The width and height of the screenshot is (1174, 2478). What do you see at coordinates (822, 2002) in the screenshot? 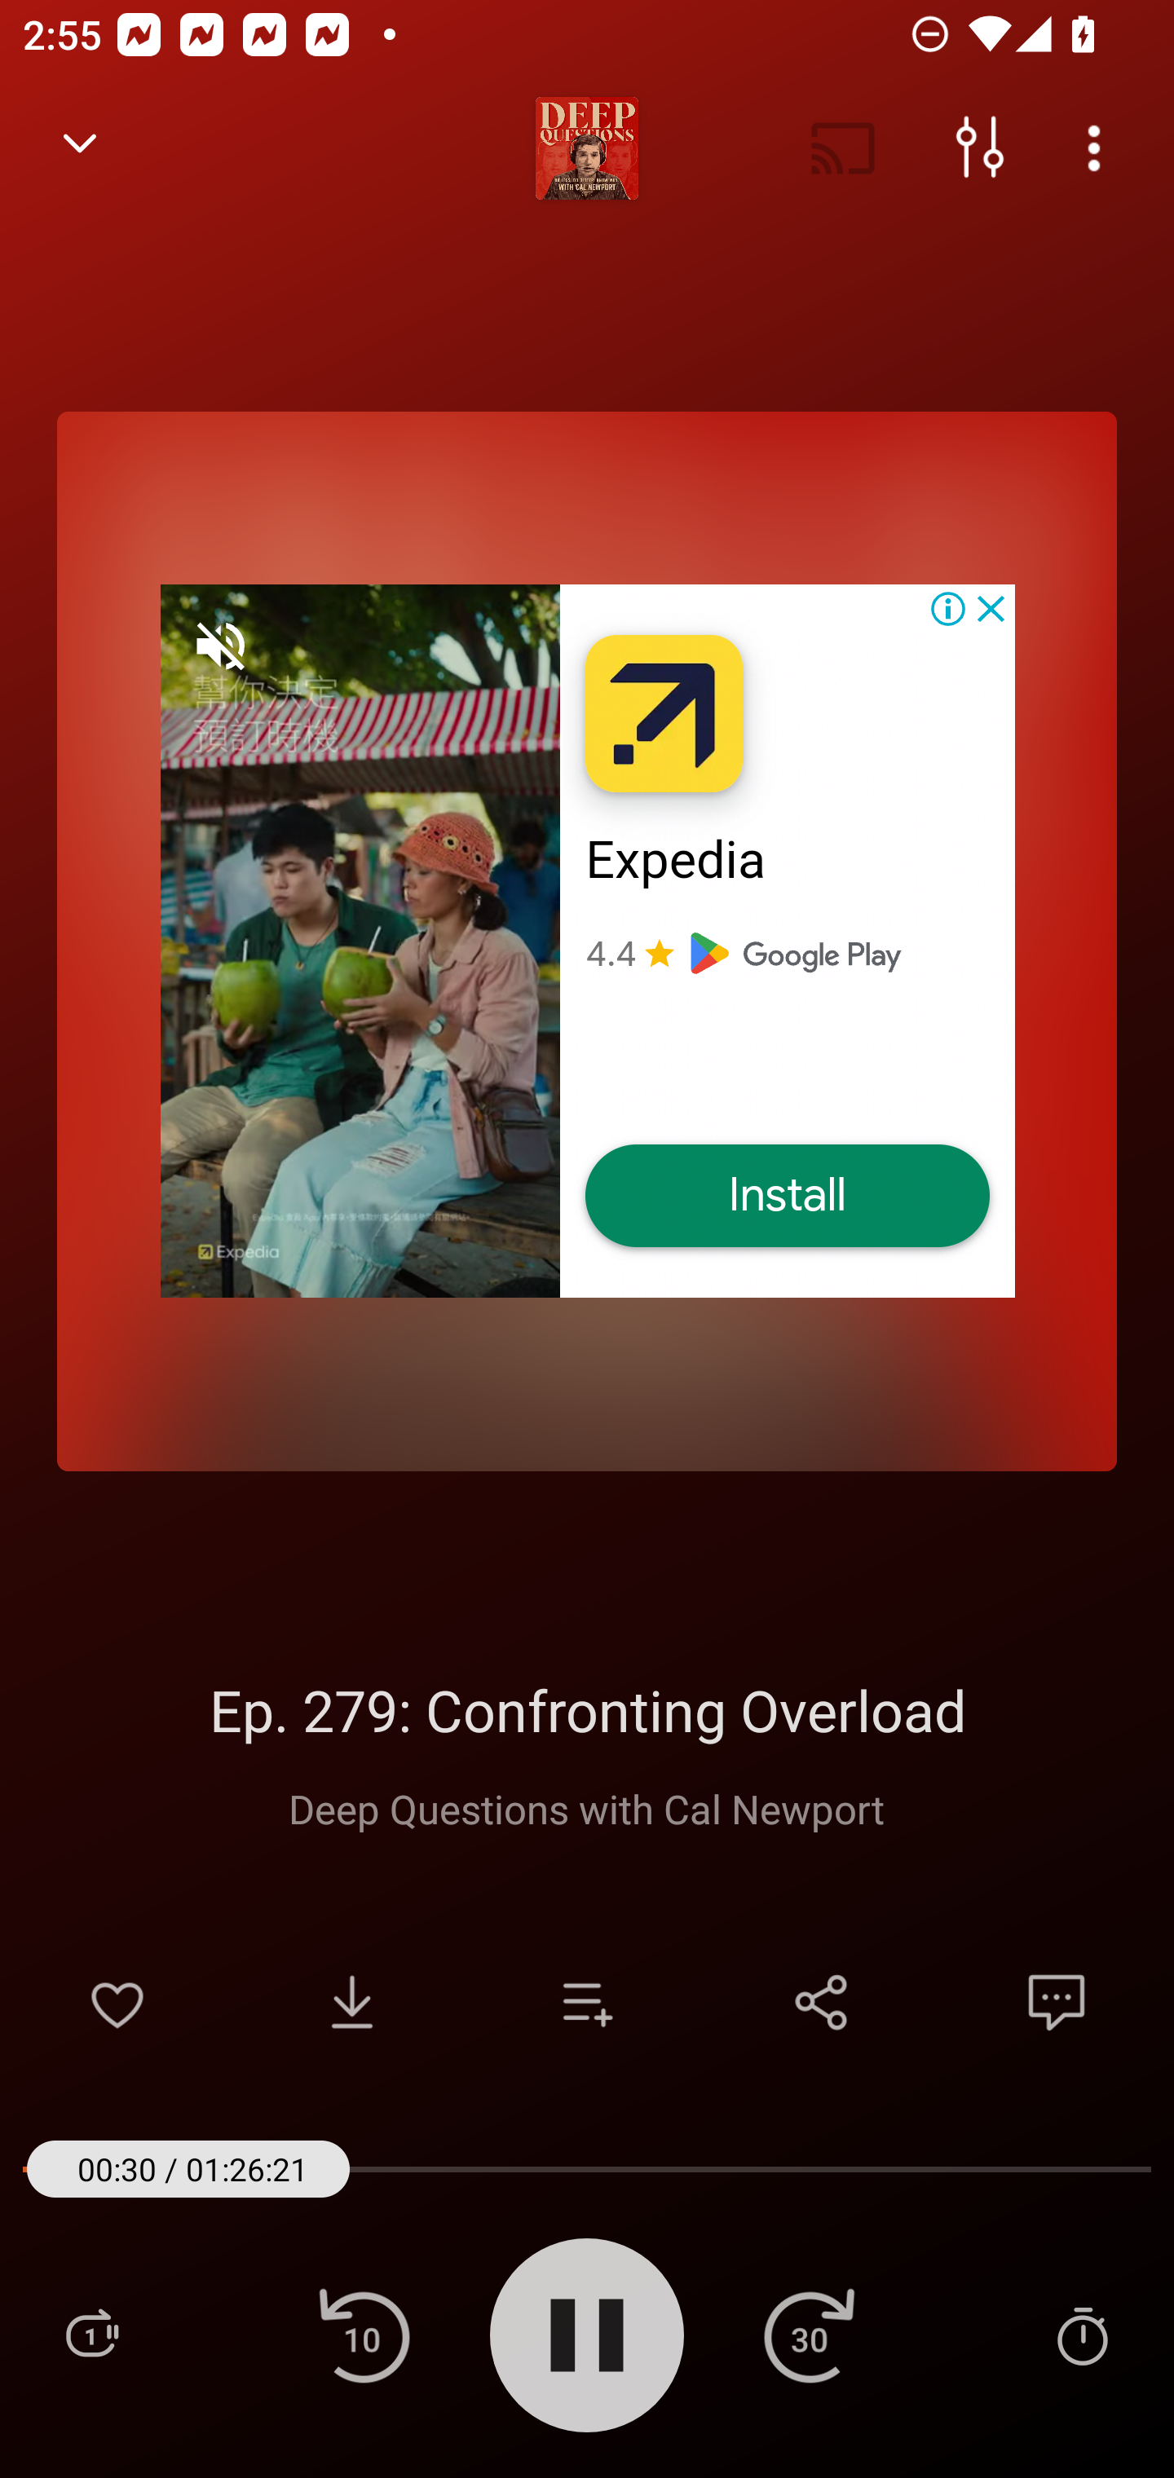
I see `Share` at bounding box center [822, 2002].